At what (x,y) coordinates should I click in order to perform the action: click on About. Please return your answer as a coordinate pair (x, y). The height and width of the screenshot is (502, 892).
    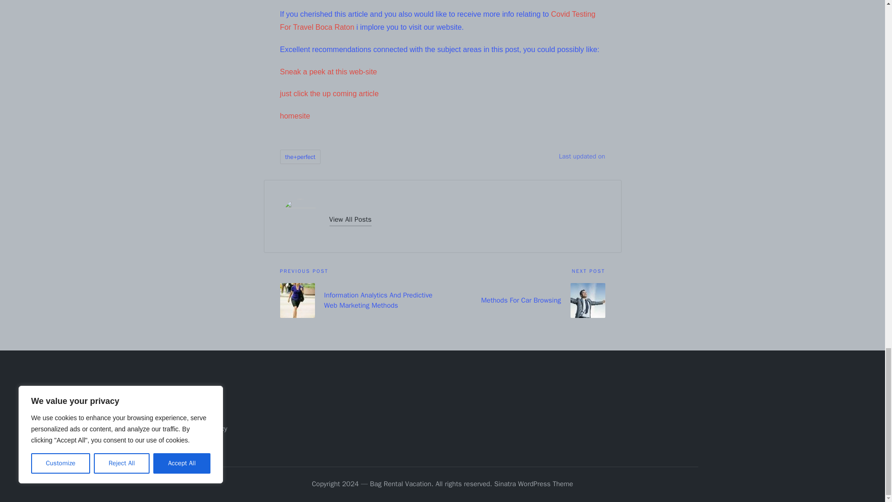
    Looking at the image, I should click on (195, 398).